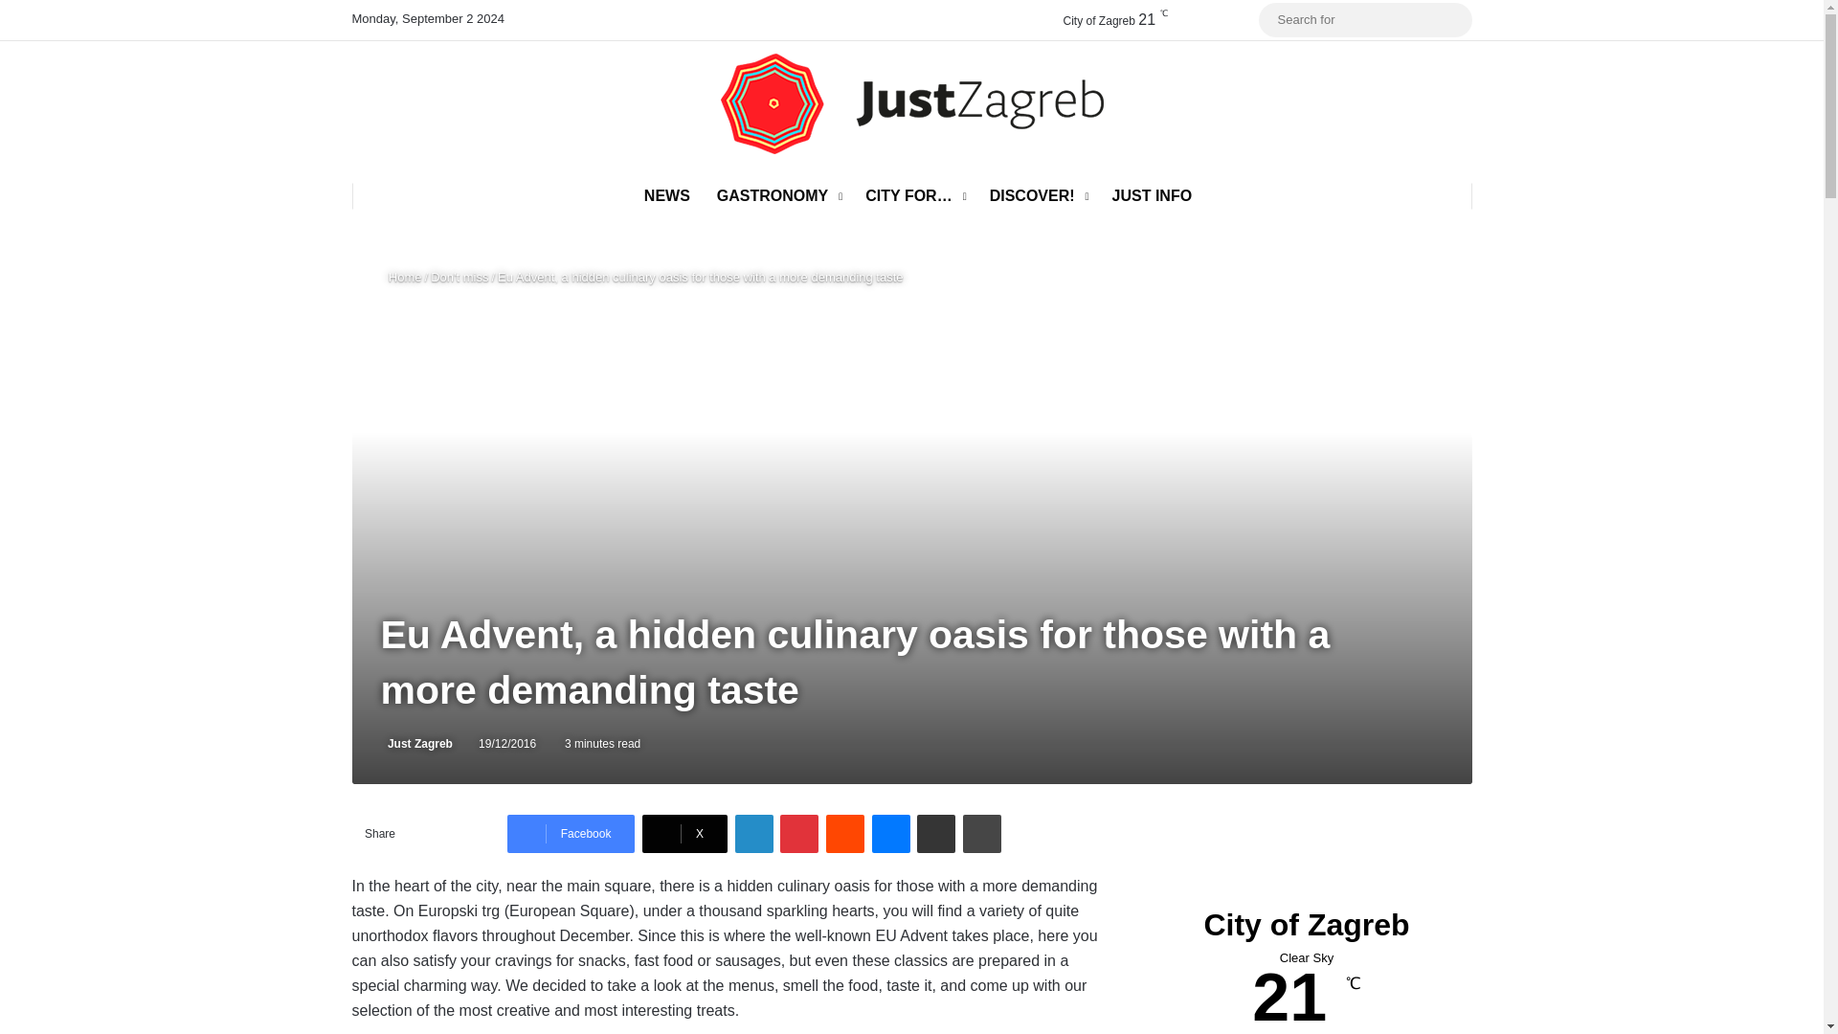 The height and width of the screenshot is (1034, 1838). What do you see at coordinates (1098, 19) in the screenshot?
I see `Clear Sky` at bounding box center [1098, 19].